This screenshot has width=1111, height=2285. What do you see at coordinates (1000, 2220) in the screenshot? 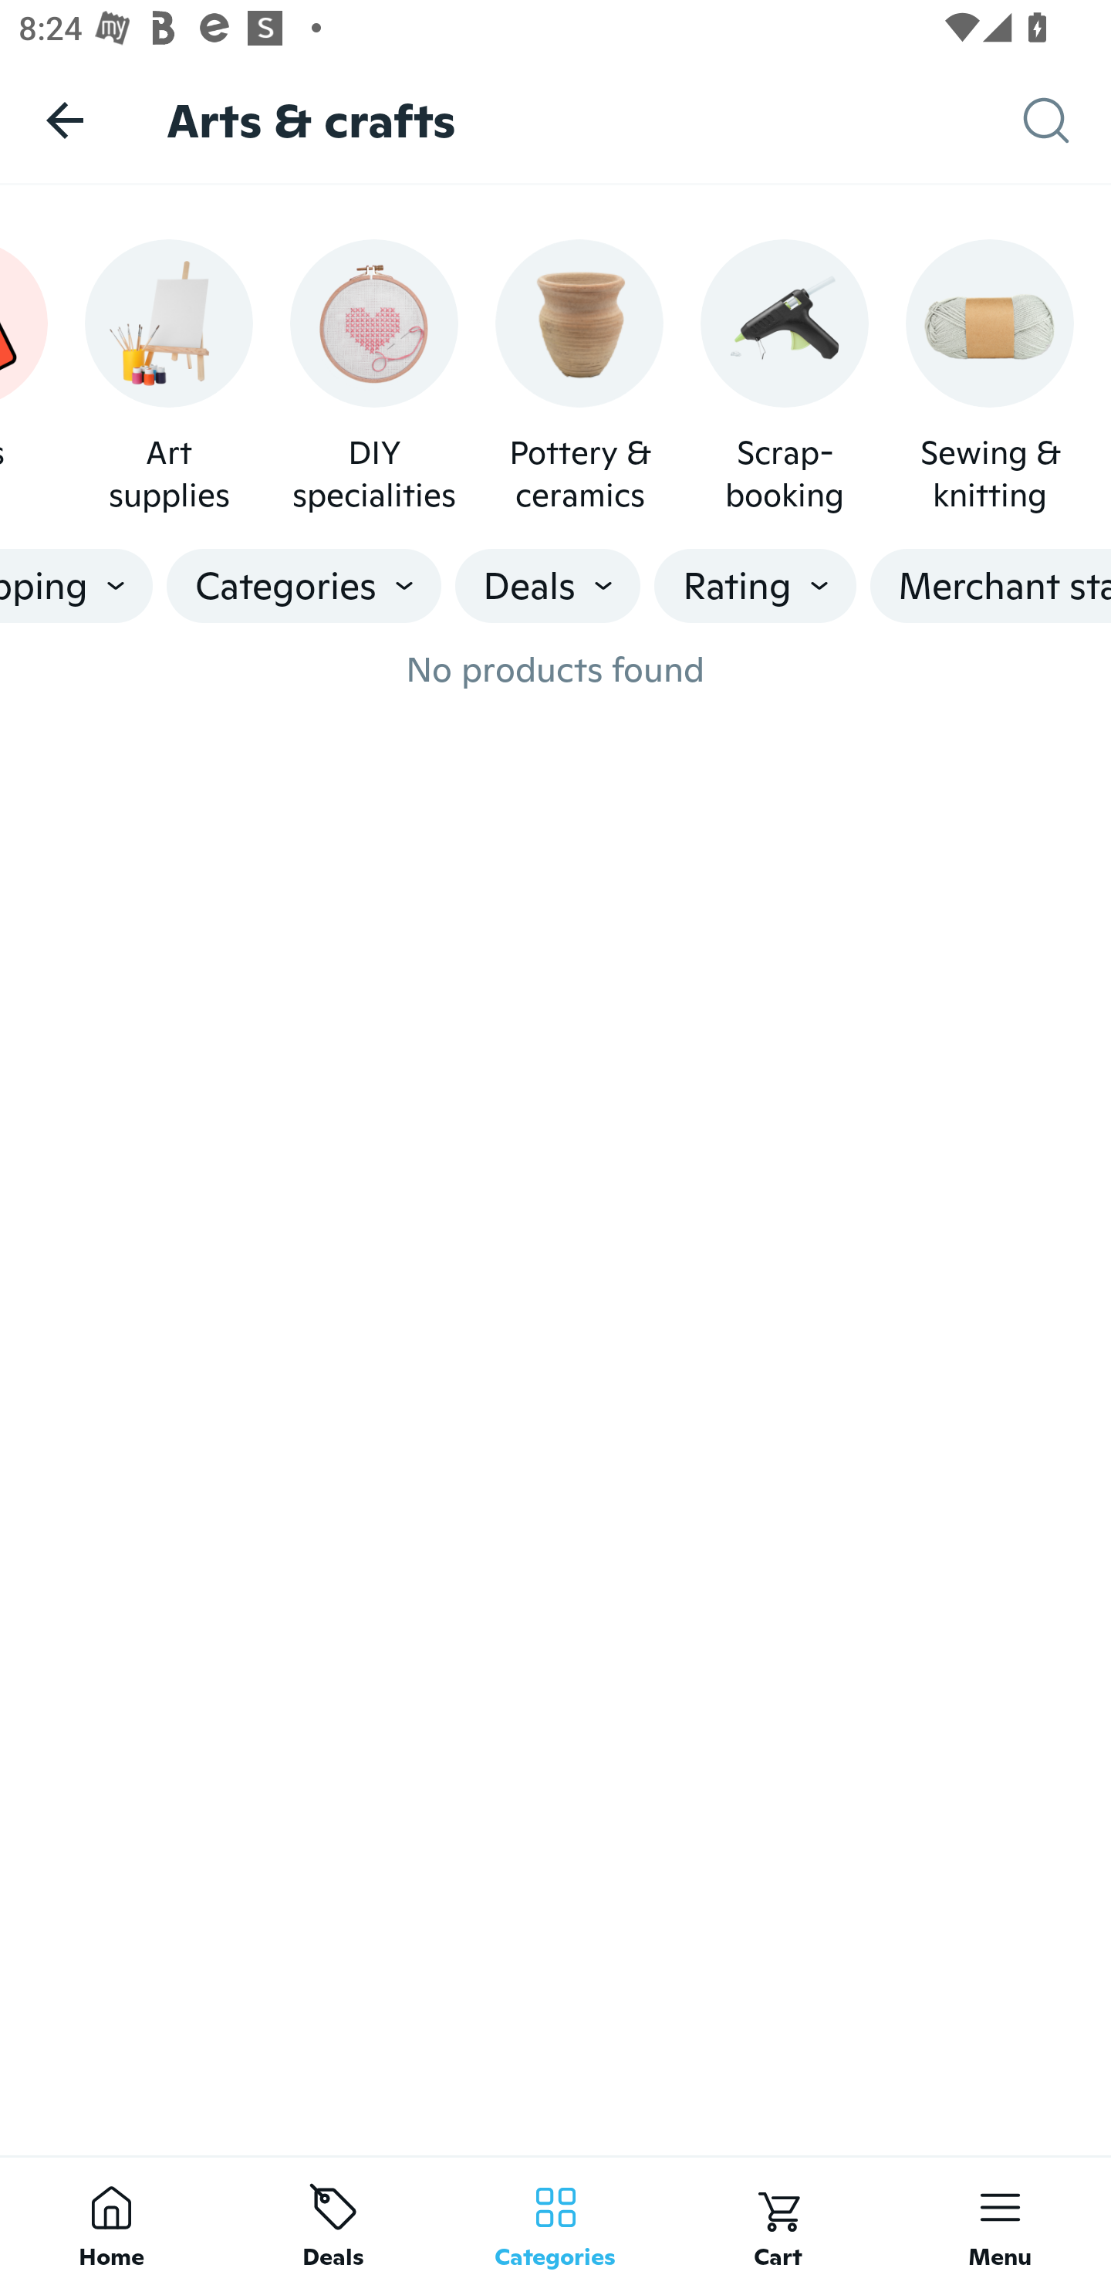
I see `Menu` at bounding box center [1000, 2220].